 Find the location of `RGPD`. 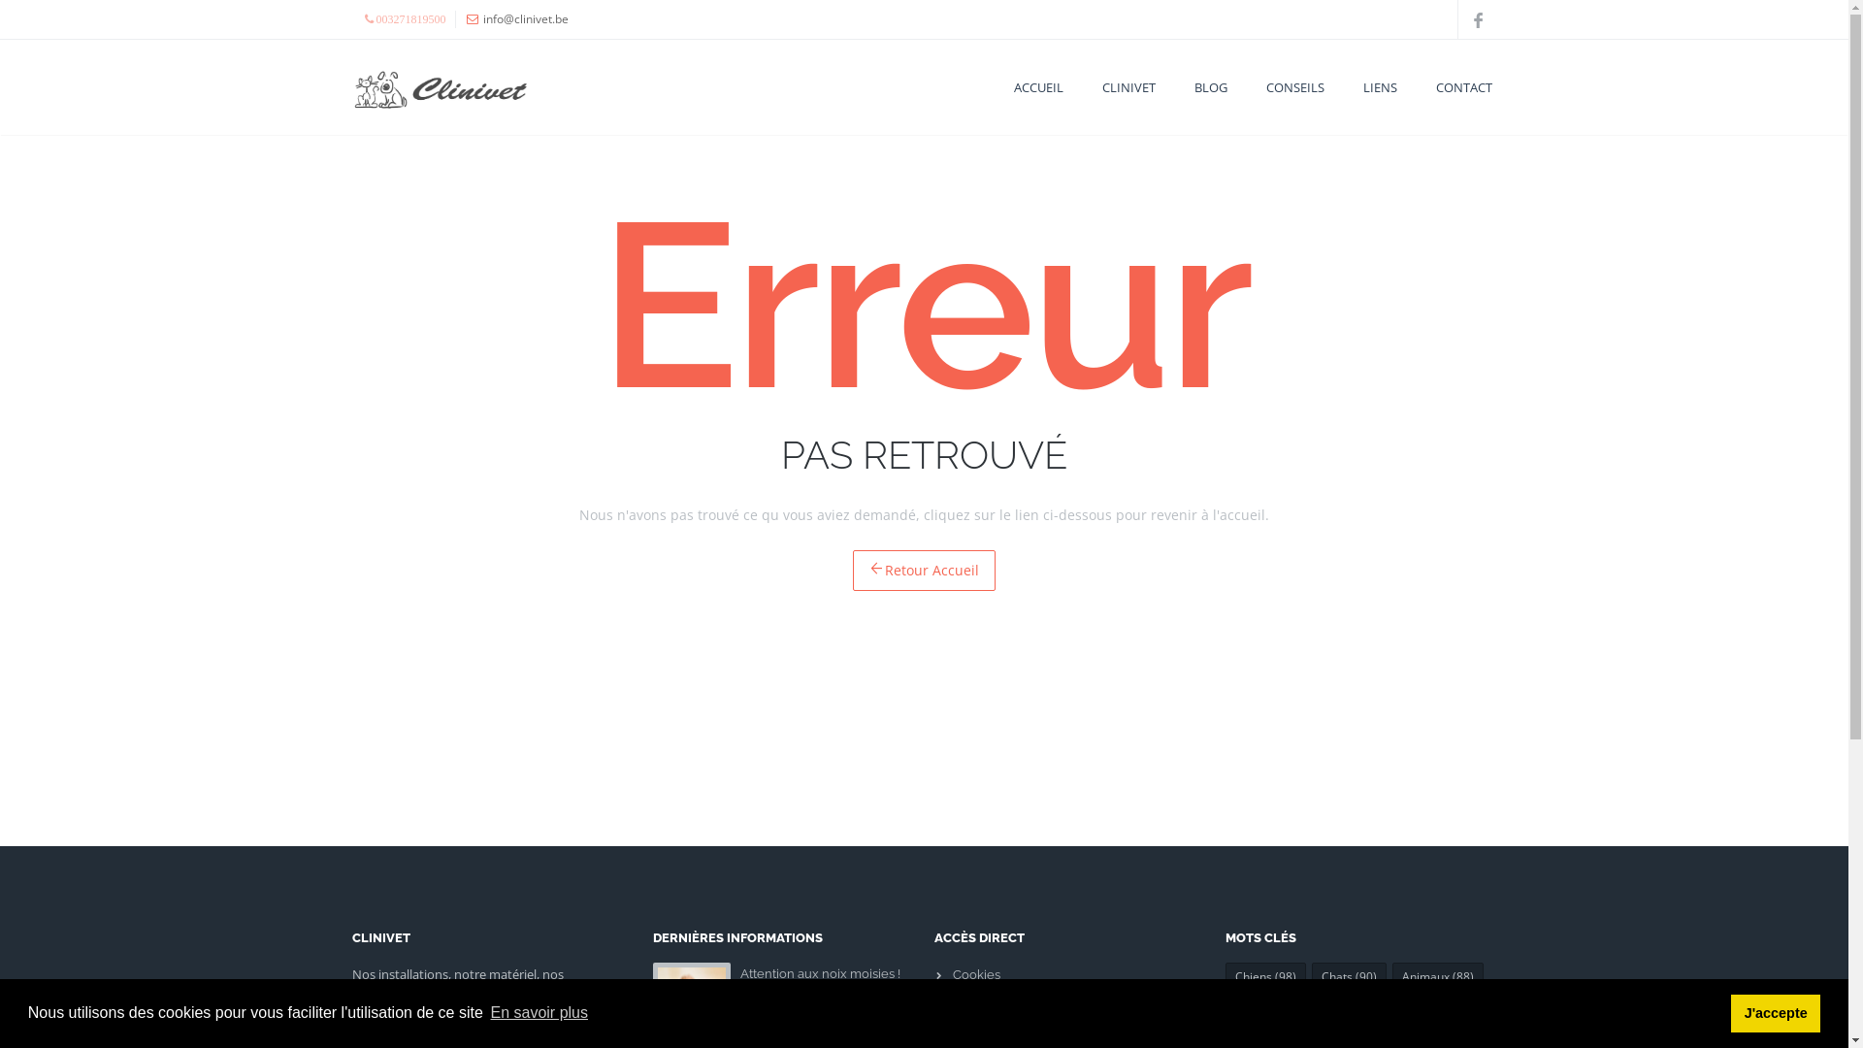

RGPD is located at coordinates (969, 1003).